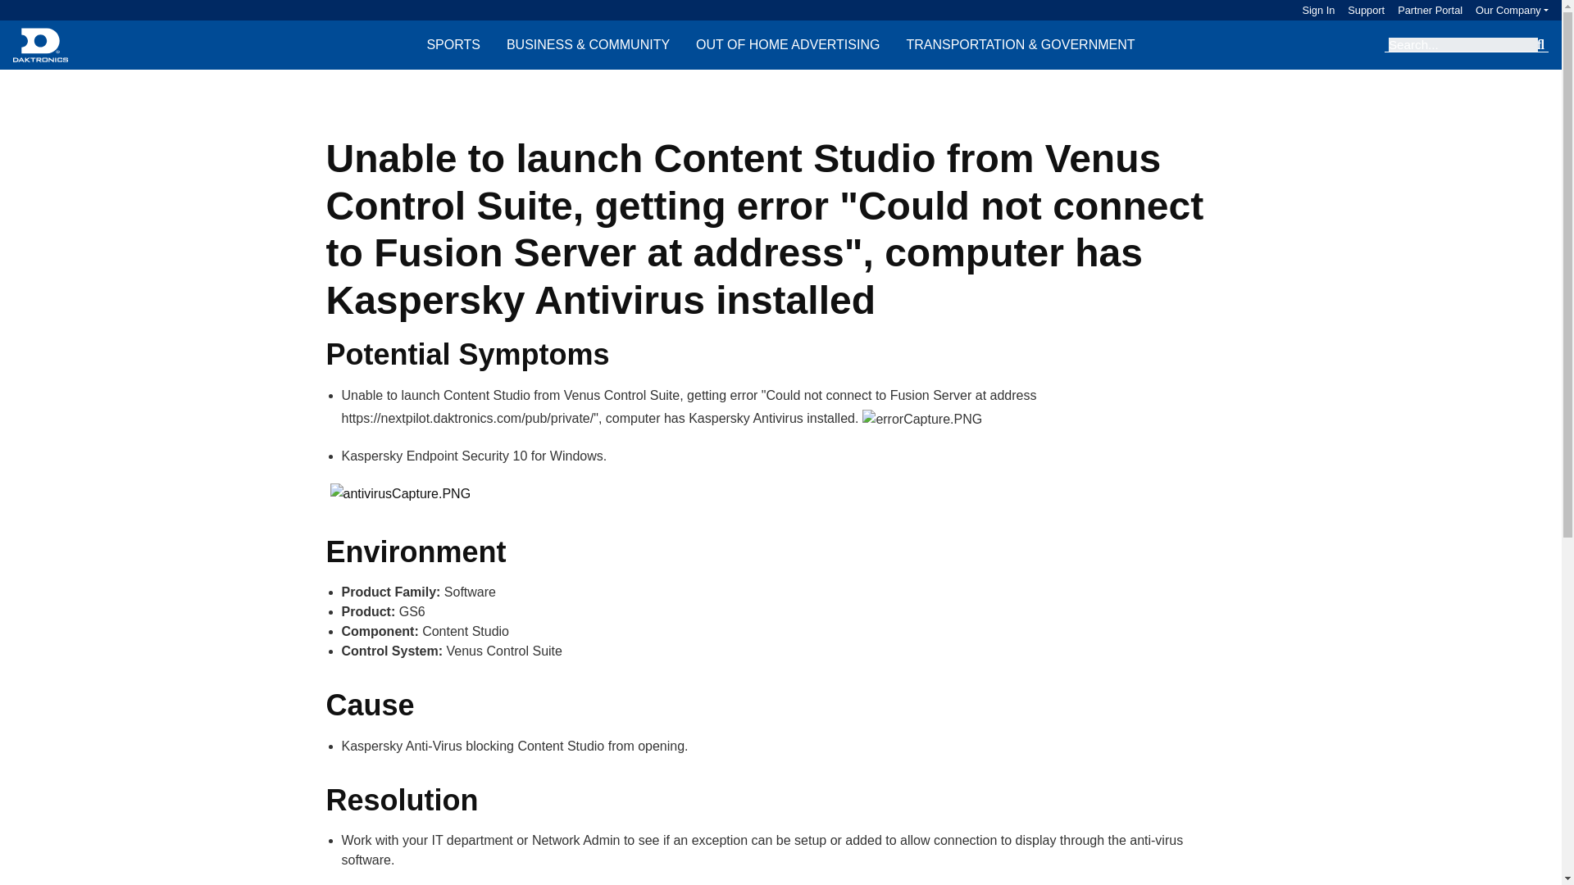  I want to click on Sign In, so click(1318, 10).